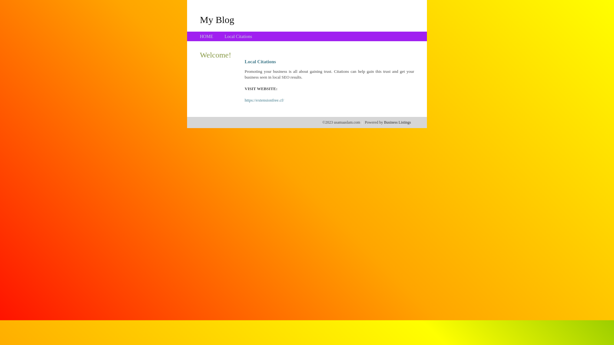 The width and height of the screenshot is (614, 345). What do you see at coordinates (398, 122) in the screenshot?
I see `Business Listings` at bounding box center [398, 122].